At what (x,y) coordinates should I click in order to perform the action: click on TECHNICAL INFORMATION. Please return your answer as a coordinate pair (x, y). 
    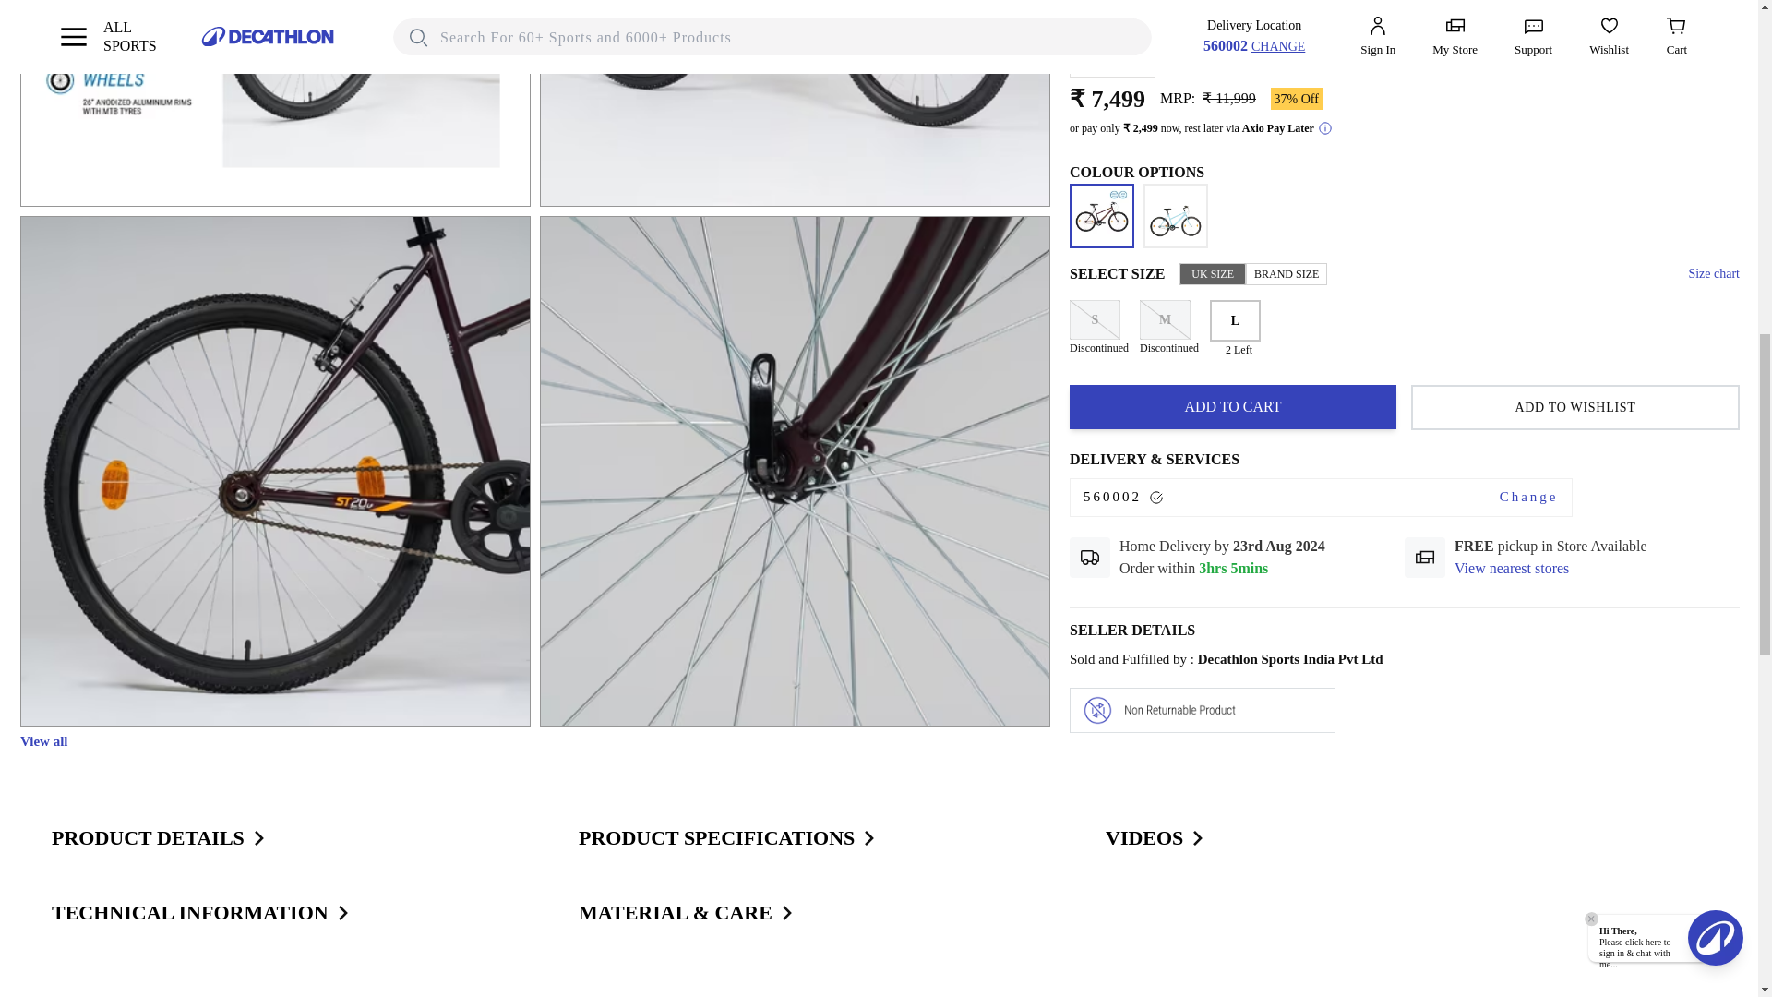
    Looking at the image, I should click on (201, 912).